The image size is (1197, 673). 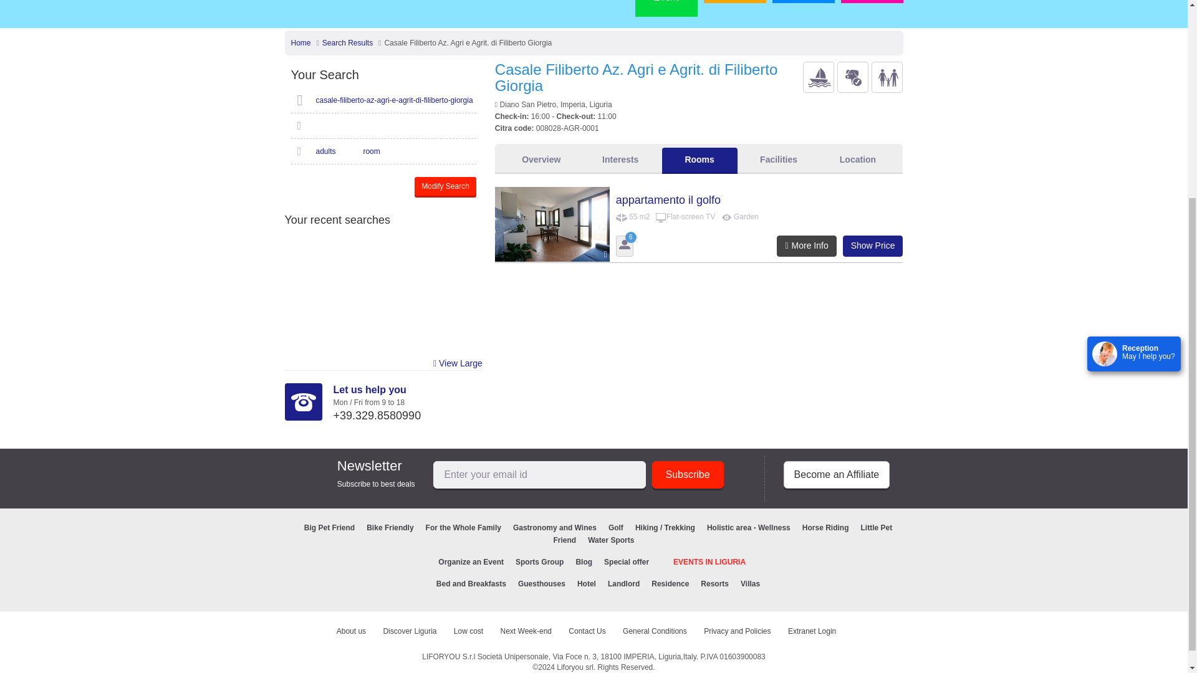 What do you see at coordinates (347, 42) in the screenshot?
I see `Search Results` at bounding box center [347, 42].